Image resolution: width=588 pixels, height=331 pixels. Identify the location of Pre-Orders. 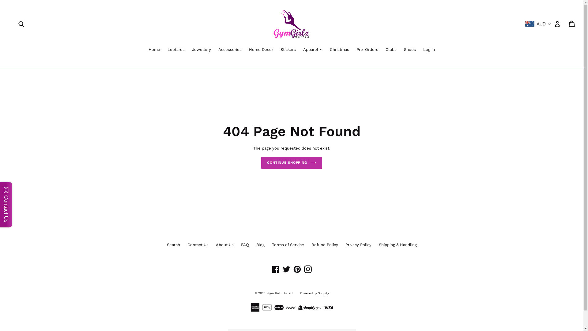
(367, 50).